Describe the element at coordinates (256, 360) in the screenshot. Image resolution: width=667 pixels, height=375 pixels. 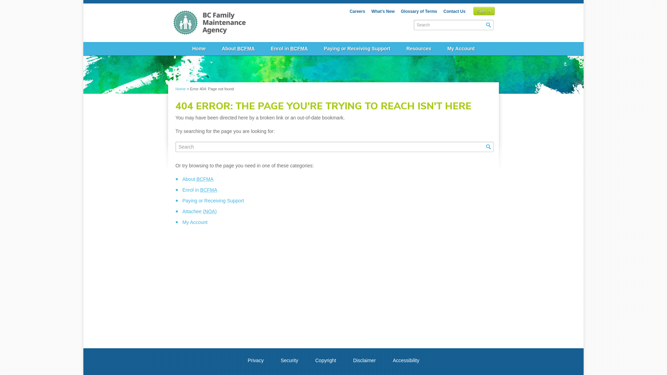
I see `Privacy` at that location.